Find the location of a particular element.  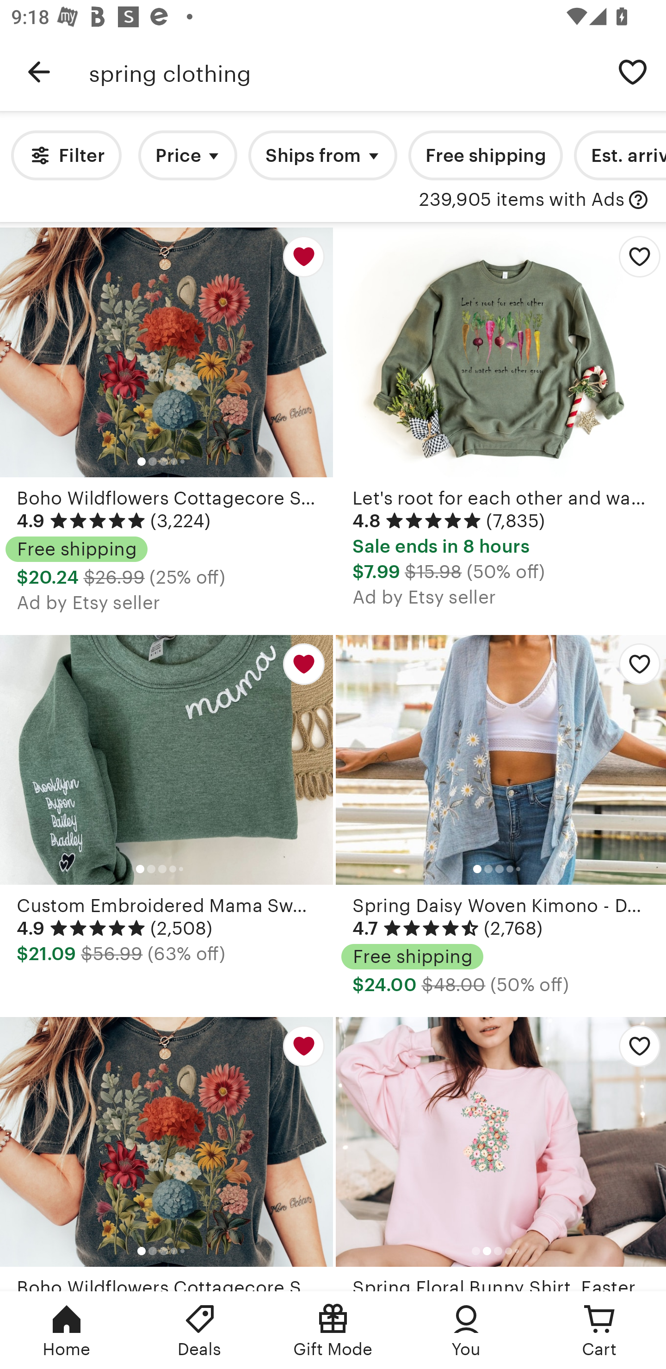

Navigate up is located at coordinates (39, 72).